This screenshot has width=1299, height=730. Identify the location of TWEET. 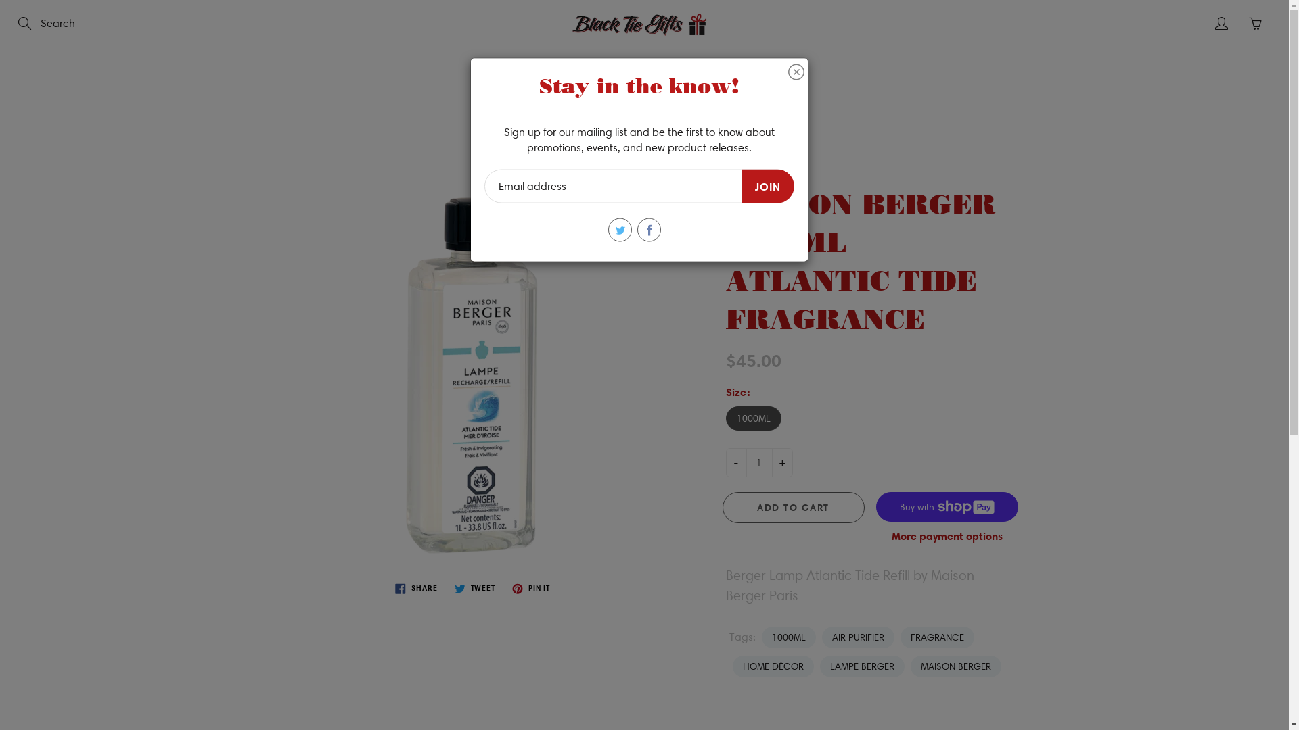
(475, 588).